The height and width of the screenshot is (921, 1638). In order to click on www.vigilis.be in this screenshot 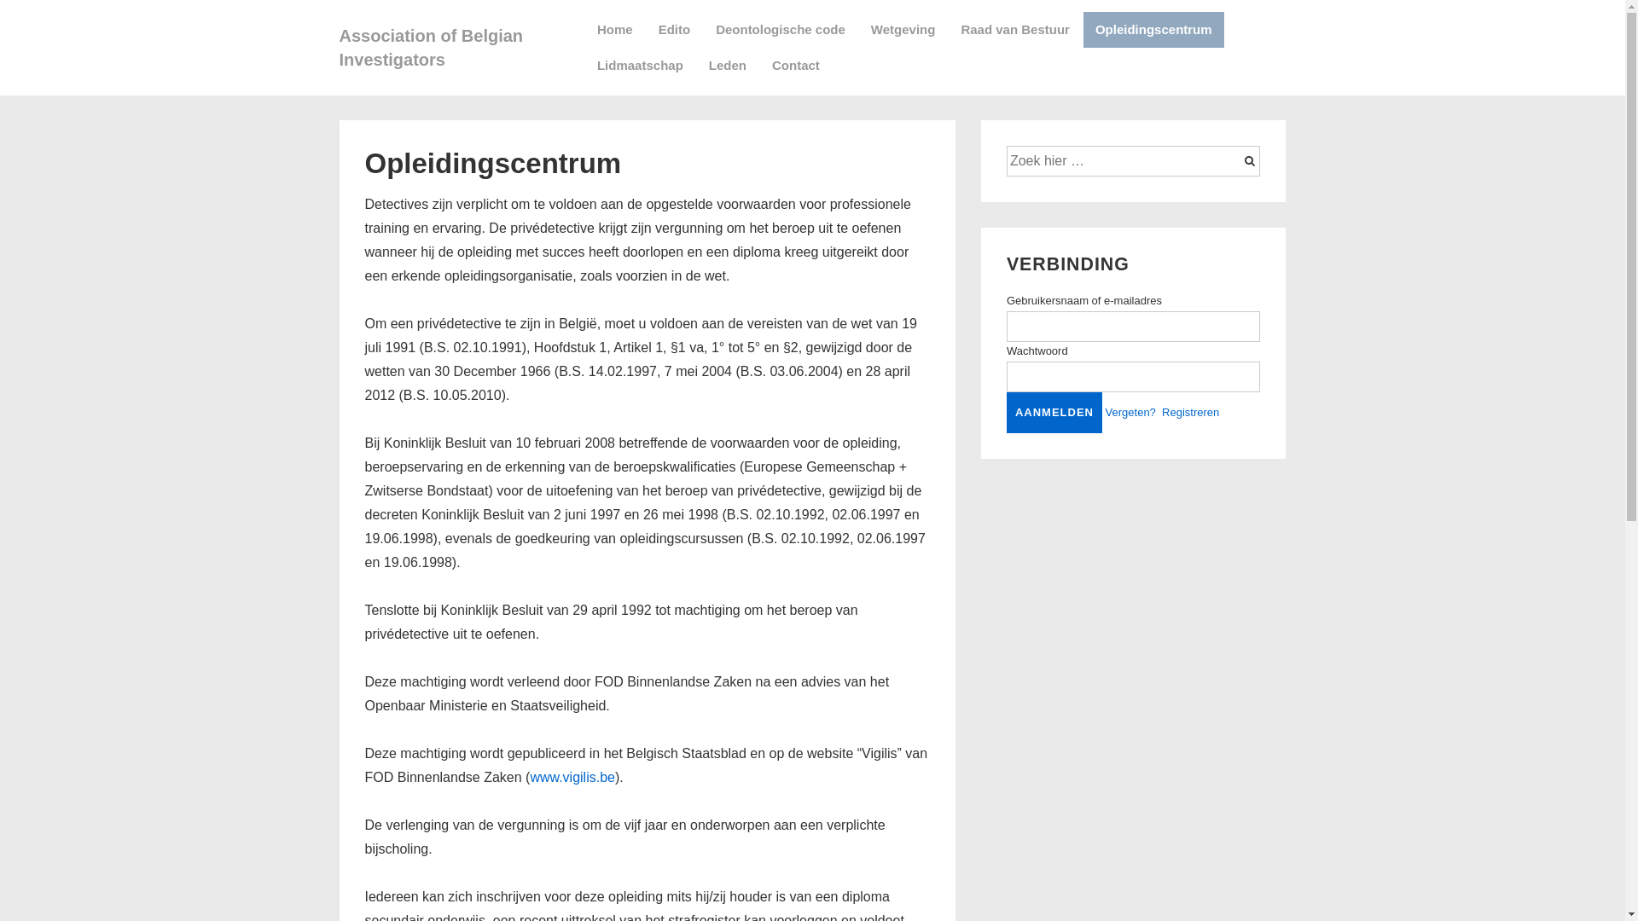, I will do `click(572, 778)`.